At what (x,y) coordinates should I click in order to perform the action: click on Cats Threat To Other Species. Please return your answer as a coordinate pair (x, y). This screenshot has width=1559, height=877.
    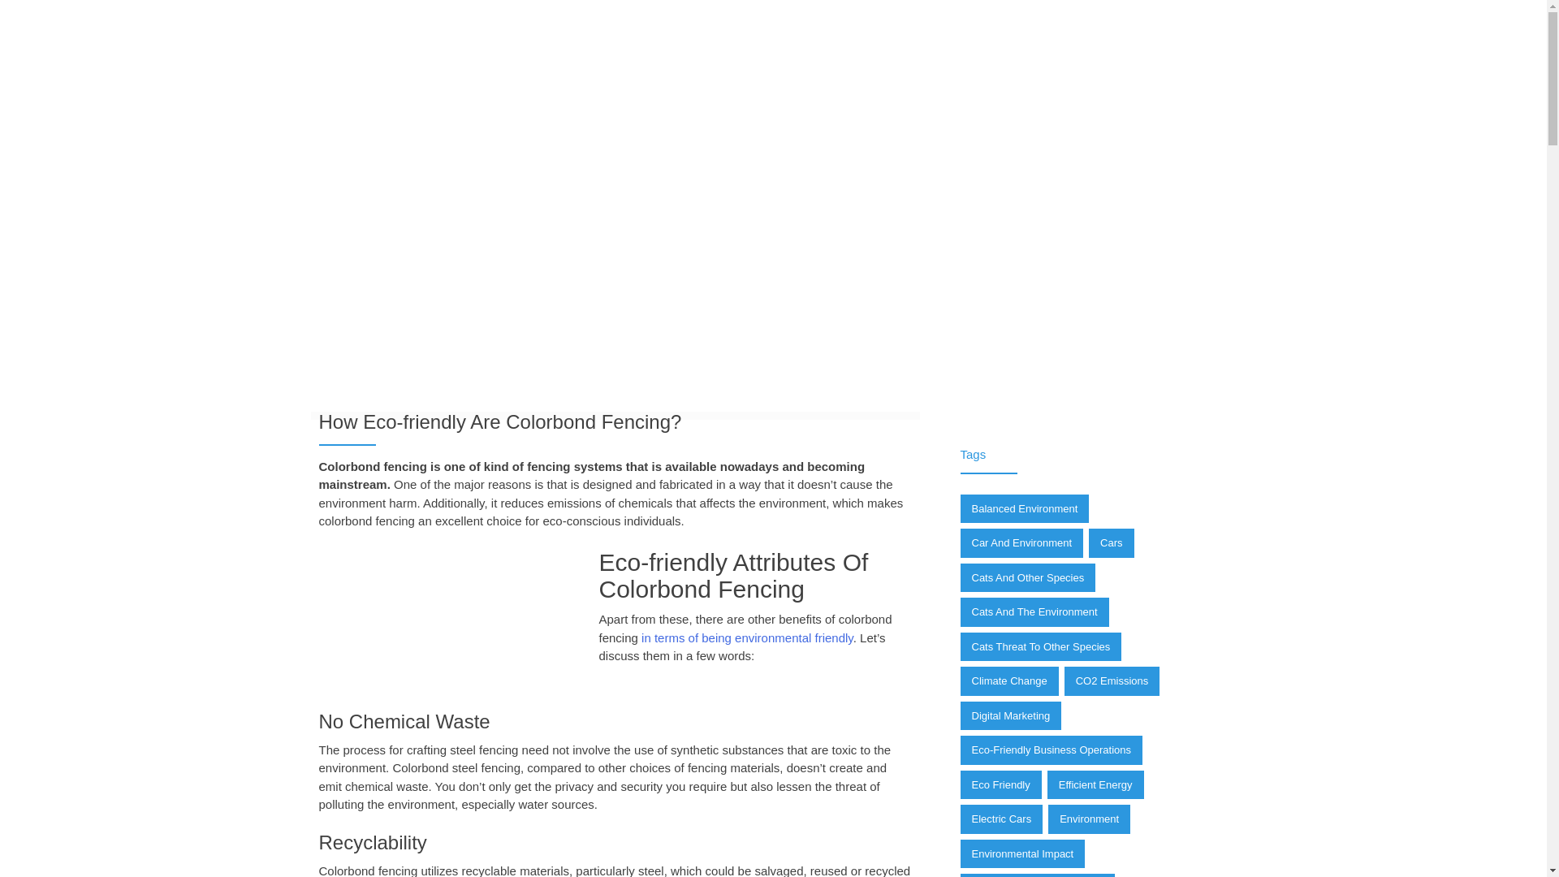
    Looking at the image, I should click on (1040, 646).